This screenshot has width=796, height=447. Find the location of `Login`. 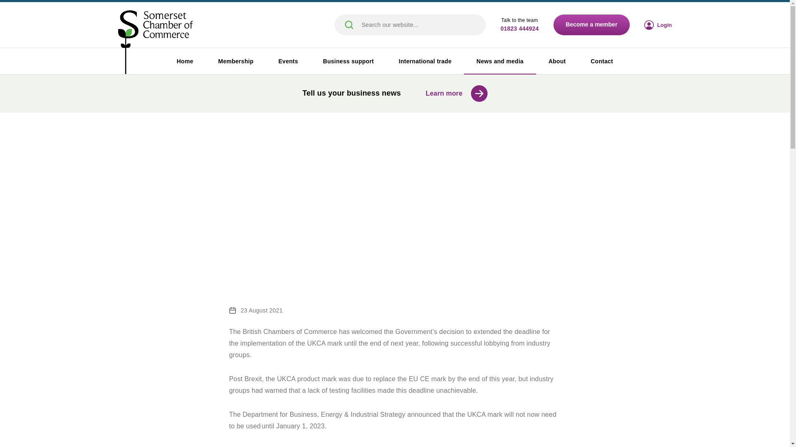

Login is located at coordinates (658, 24).